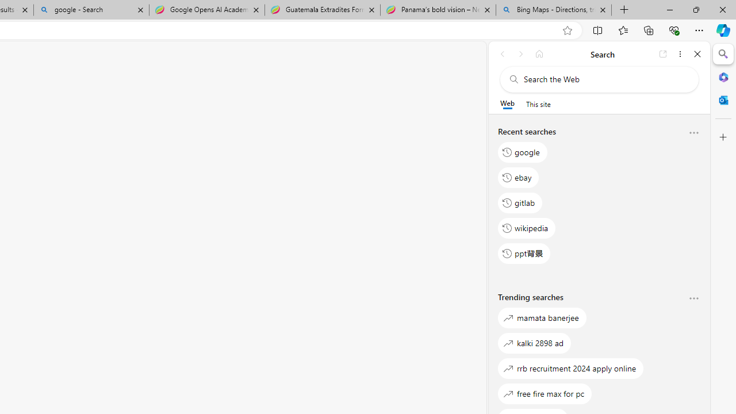 The width and height of the screenshot is (736, 414). What do you see at coordinates (545, 393) in the screenshot?
I see `free fire max for pc` at bounding box center [545, 393].